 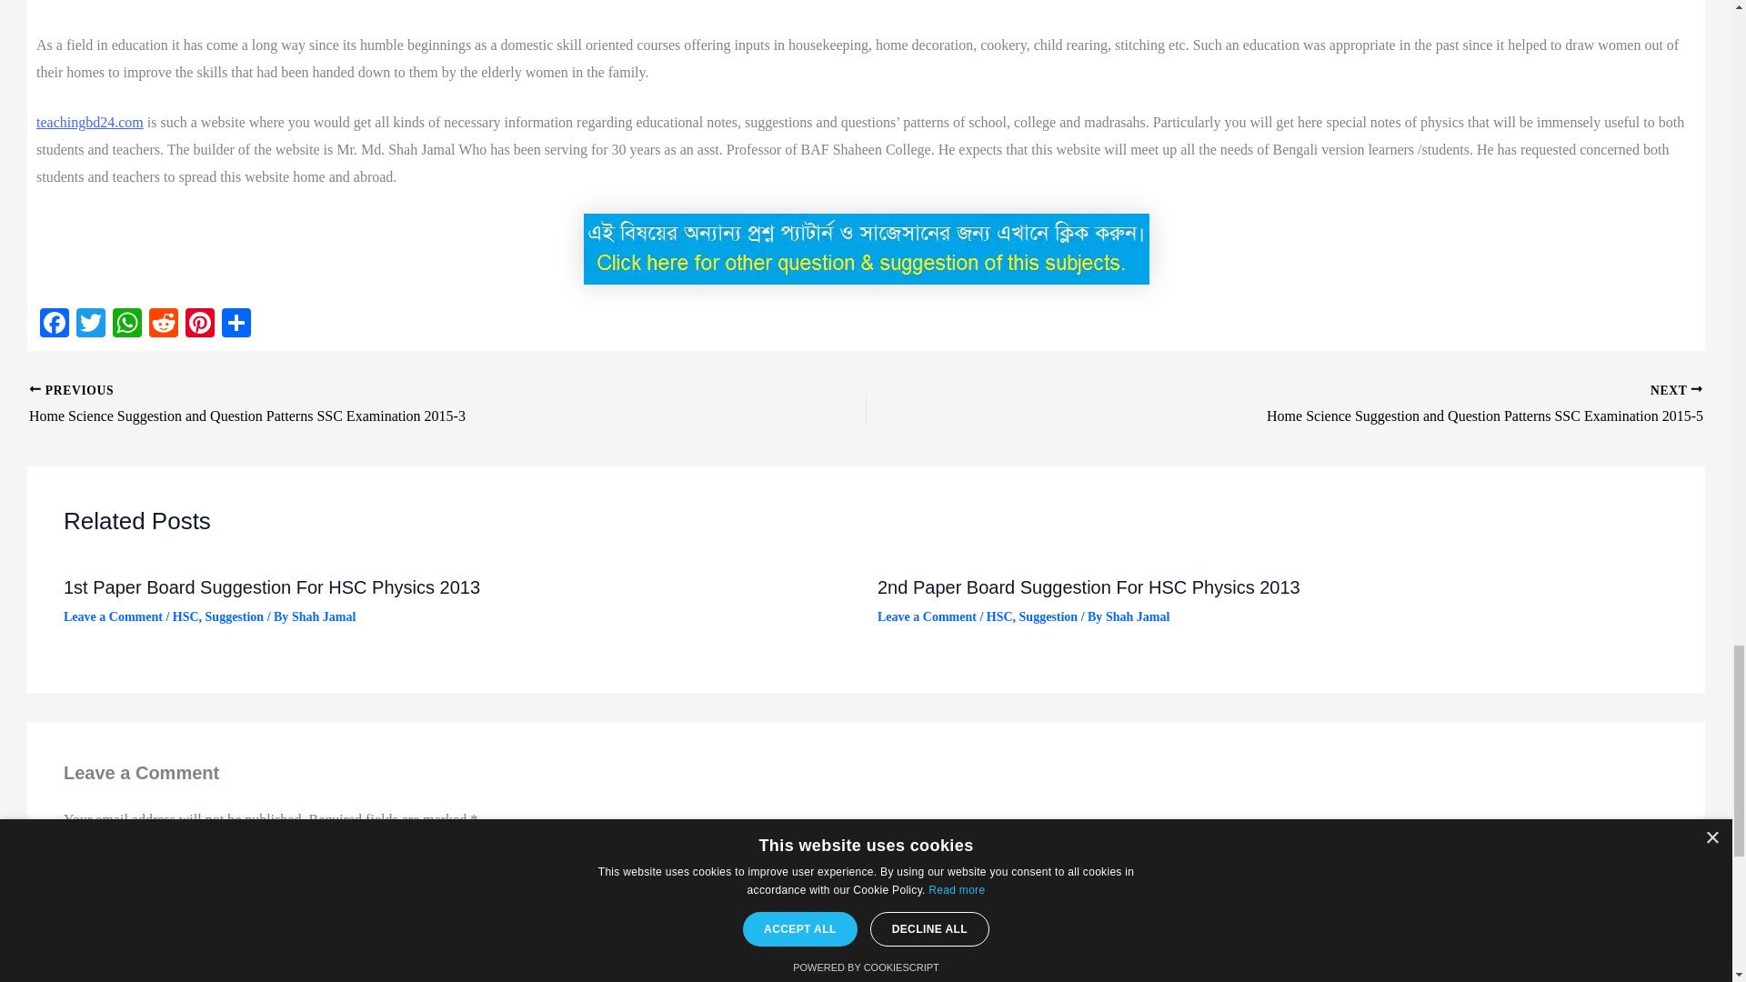 I want to click on Pinterest, so click(x=200, y=325).